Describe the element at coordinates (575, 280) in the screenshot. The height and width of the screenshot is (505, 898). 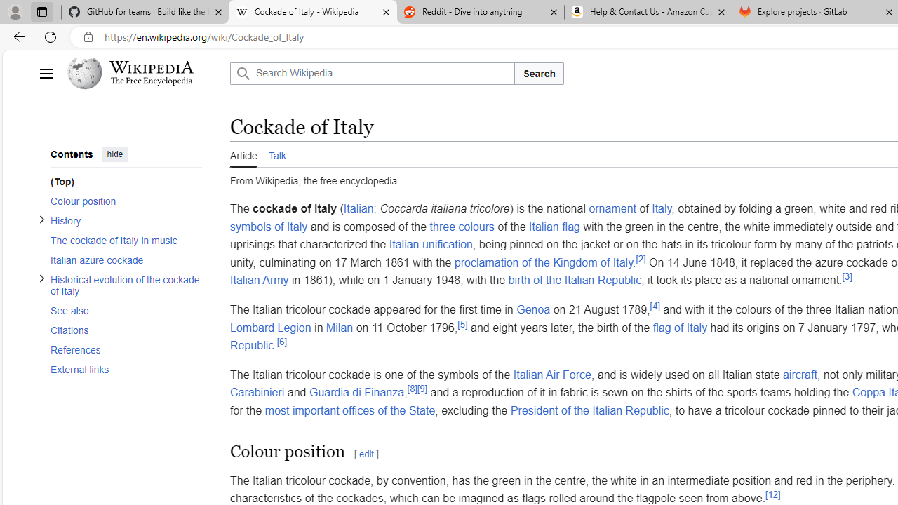
I see `birth of the Italian Republic` at that location.